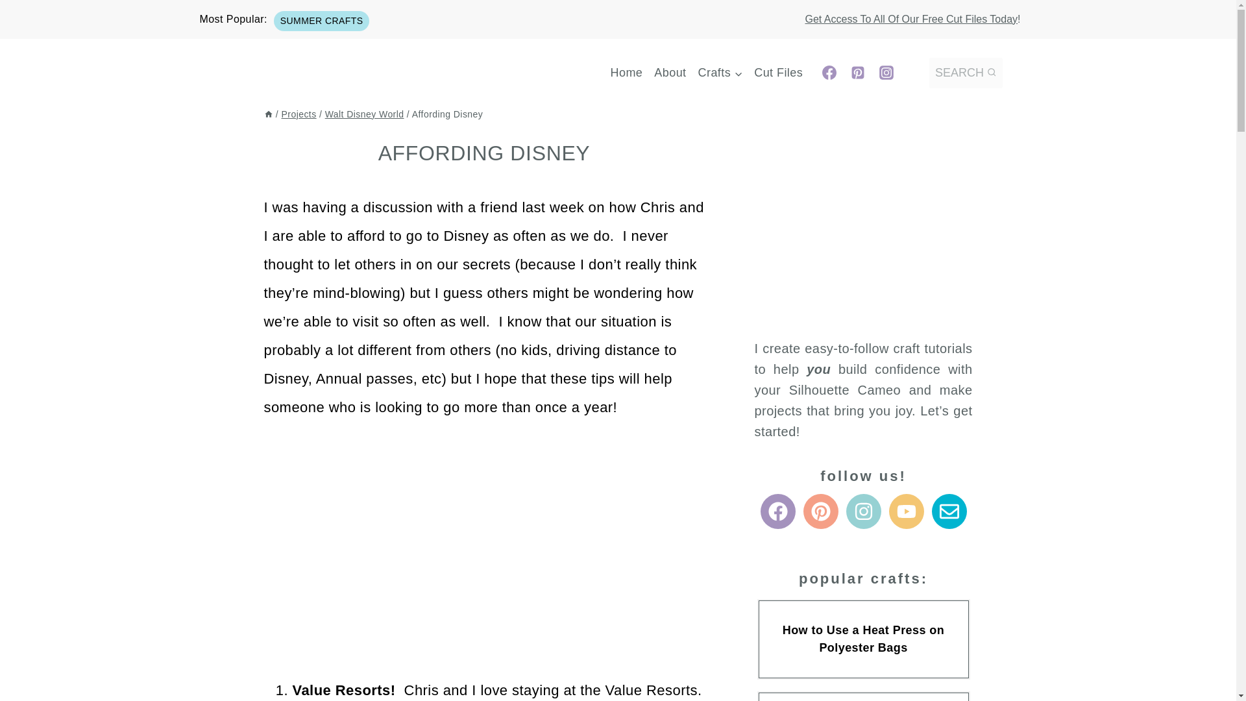 Image resolution: width=1246 pixels, height=701 pixels. Describe the element at coordinates (779, 73) in the screenshot. I see `Cut Files` at that location.